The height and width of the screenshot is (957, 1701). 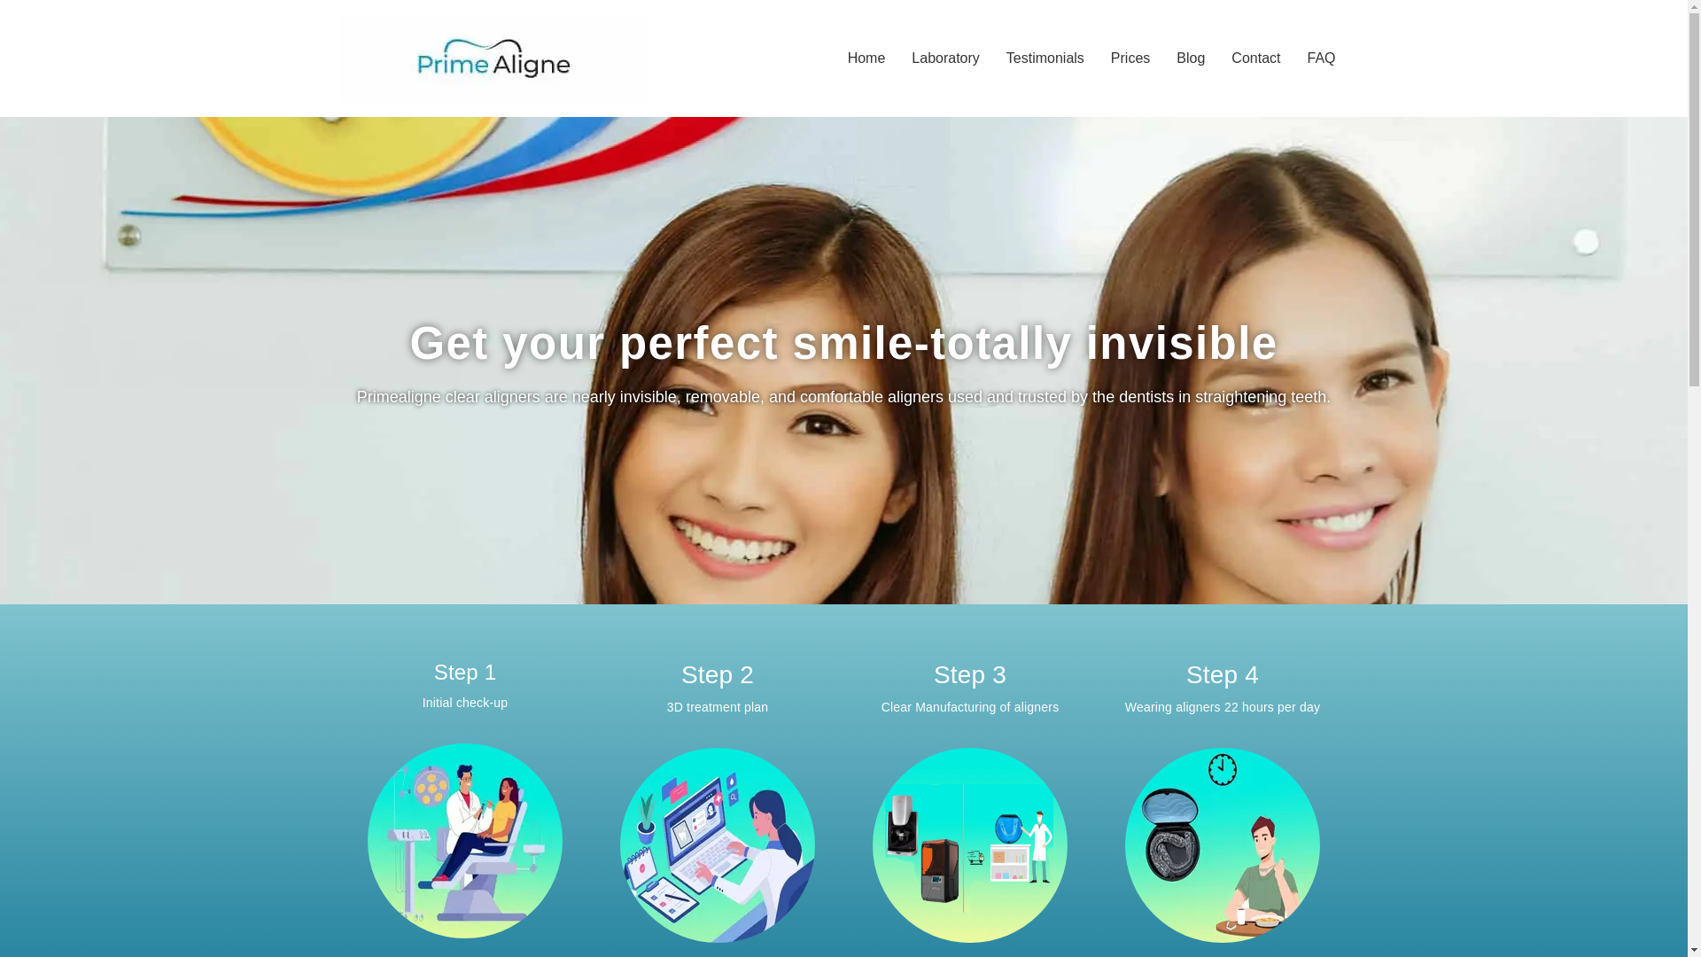 I want to click on FAQ, so click(x=1320, y=58).